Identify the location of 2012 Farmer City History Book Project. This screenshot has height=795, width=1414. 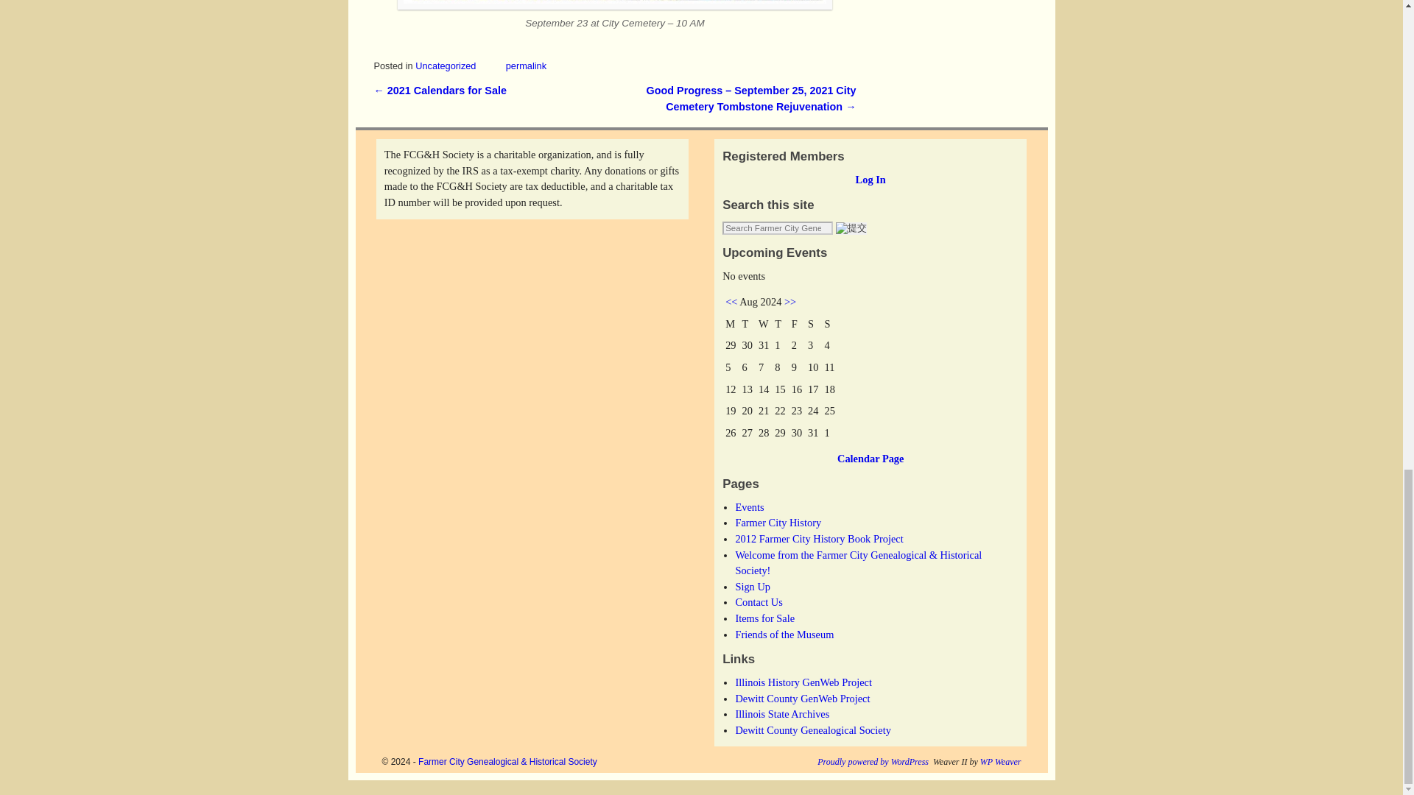
(819, 538).